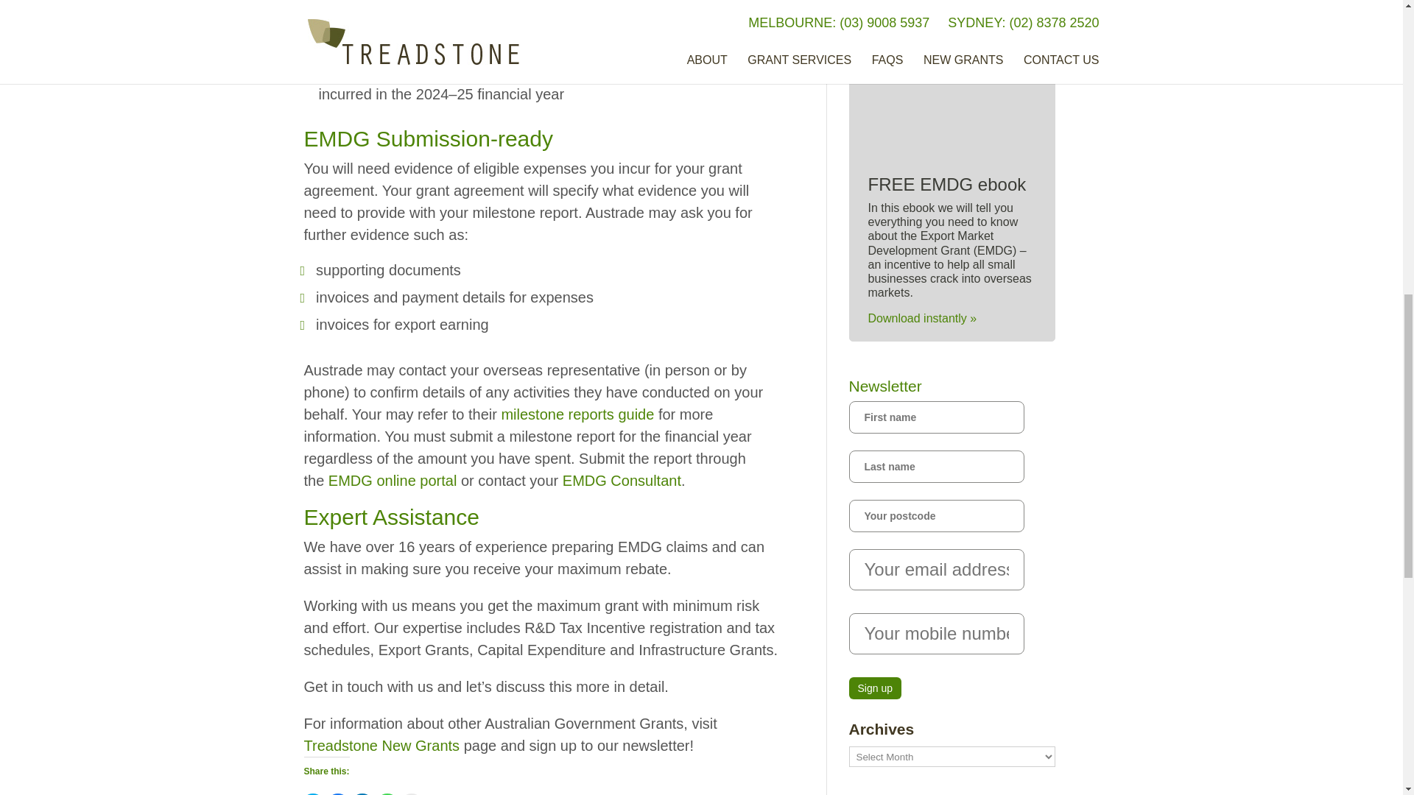 The width and height of the screenshot is (1414, 795). Describe the element at coordinates (622, 480) in the screenshot. I see `EMDG Consultant` at that location.